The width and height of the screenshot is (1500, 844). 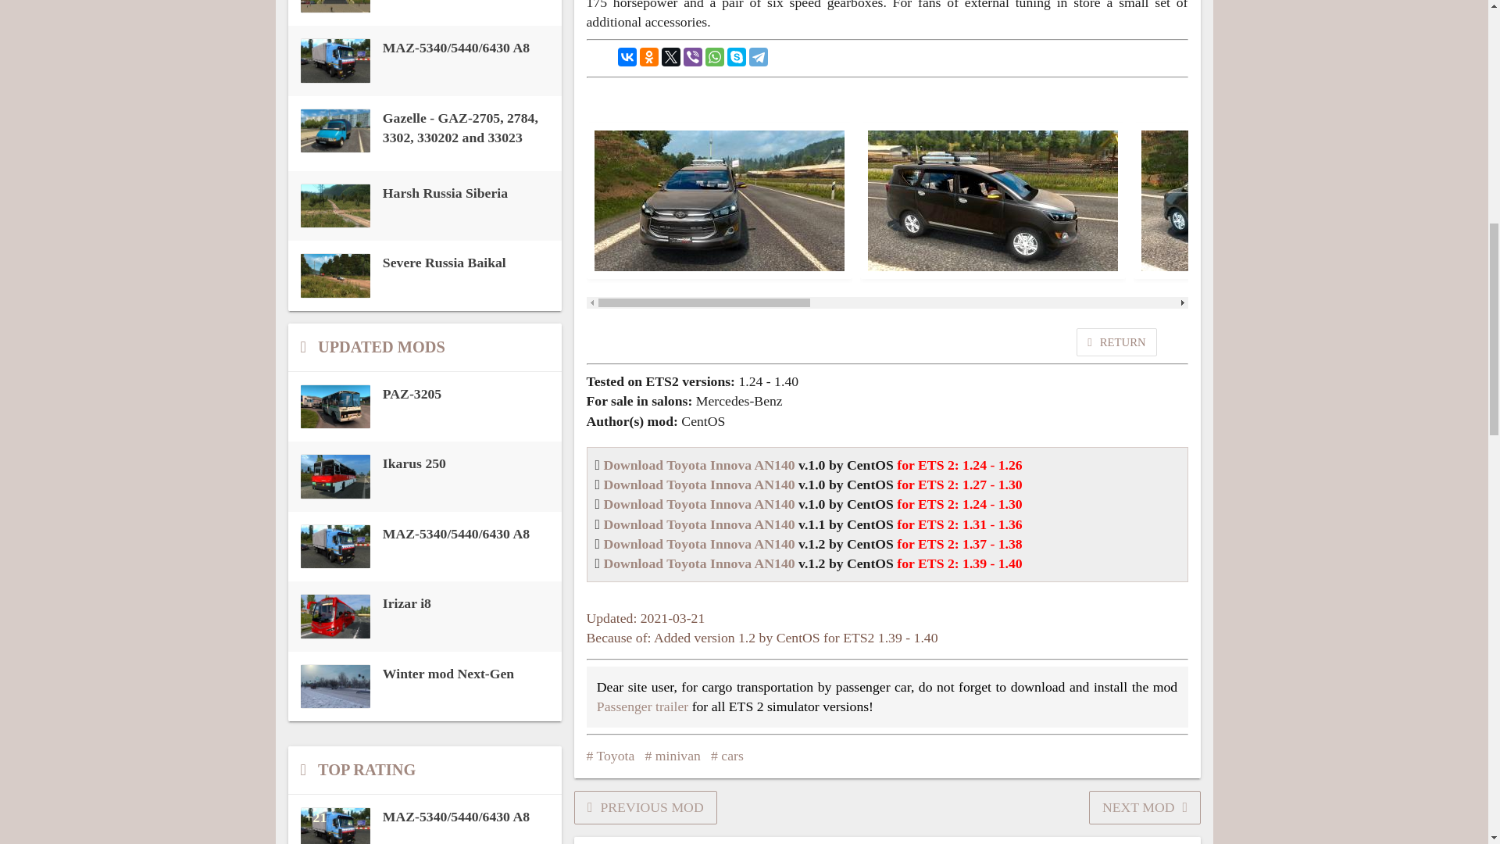 What do you see at coordinates (424, 406) in the screenshot?
I see `PAZ-3205` at bounding box center [424, 406].